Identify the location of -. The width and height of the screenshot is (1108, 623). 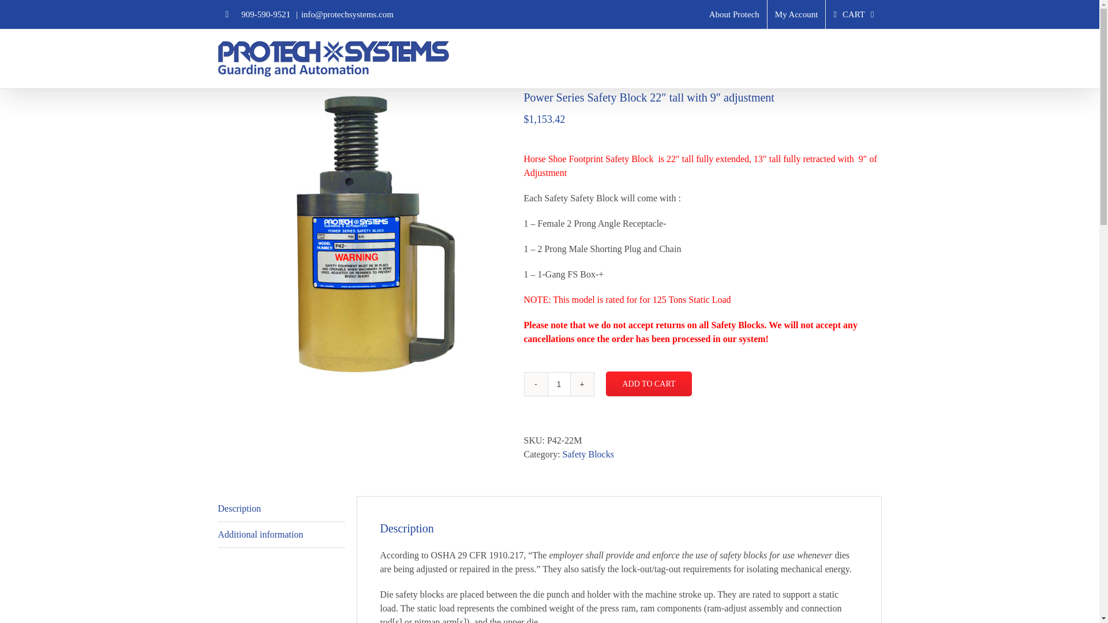
(536, 384).